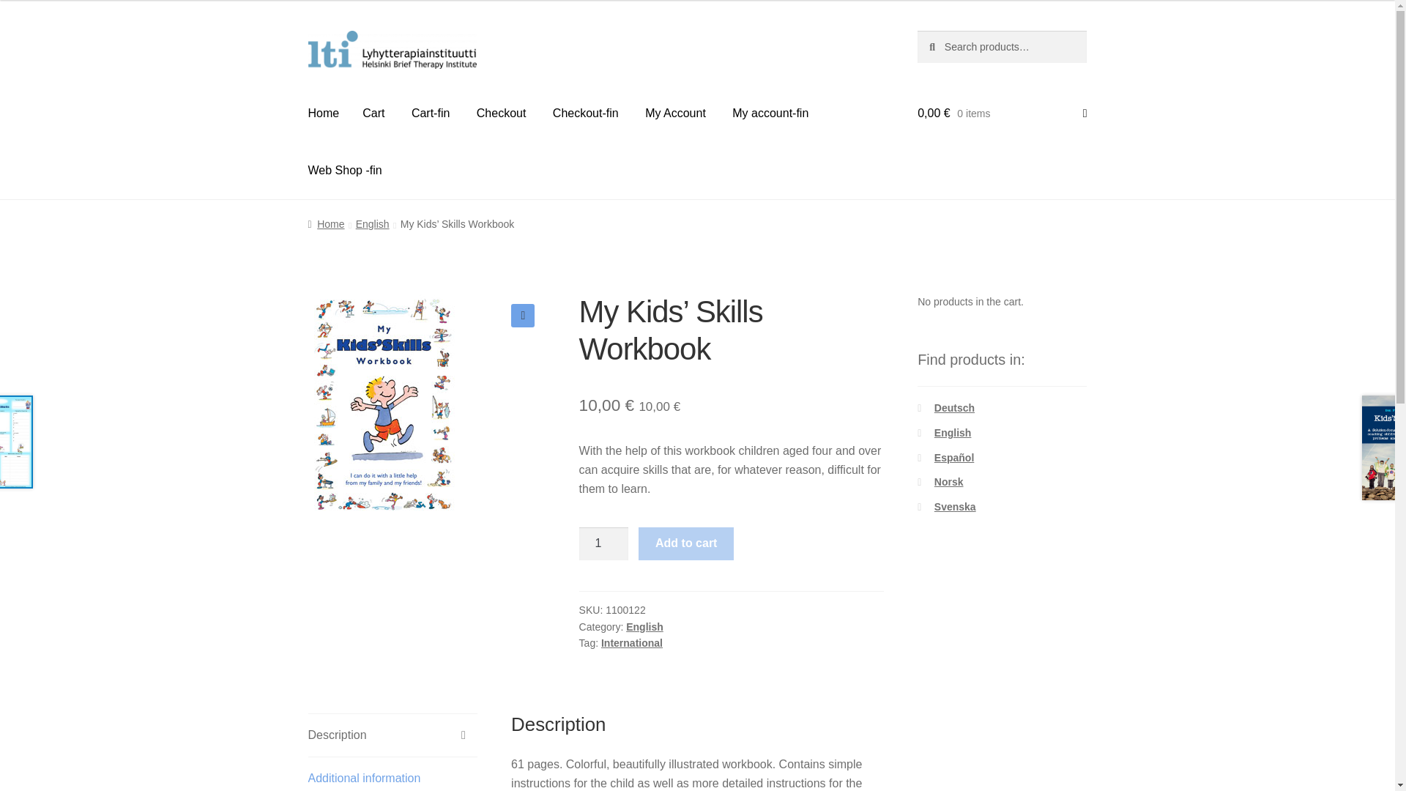  What do you see at coordinates (326, 224) in the screenshot?
I see `Home` at bounding box center [326, 224].